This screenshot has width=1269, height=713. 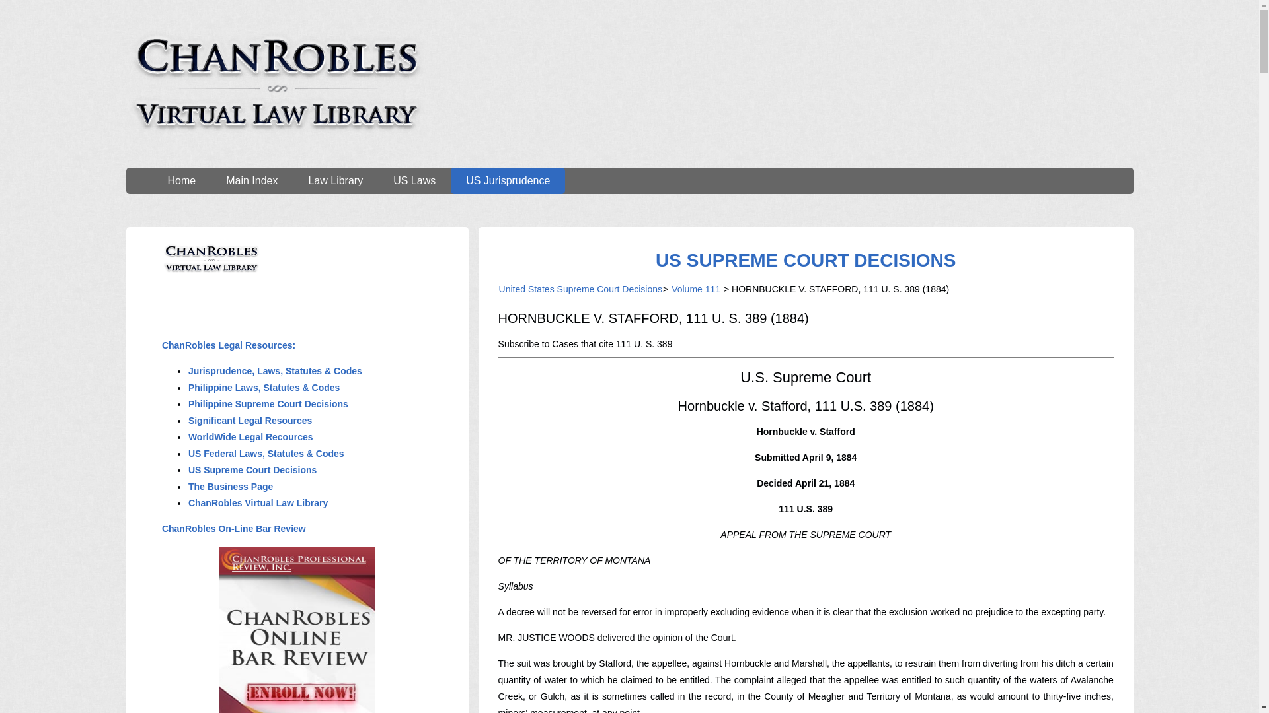 I want to click on US SUPREME COURT DECISIONS, so click(x=805, y=260).